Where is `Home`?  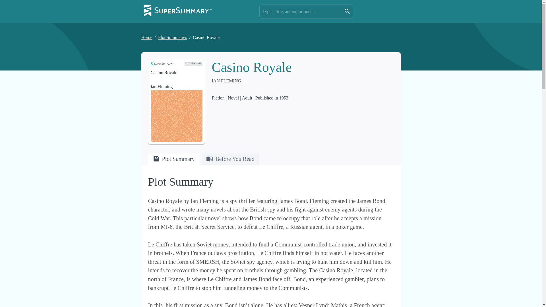
Home is located at coordinates (146, 38).